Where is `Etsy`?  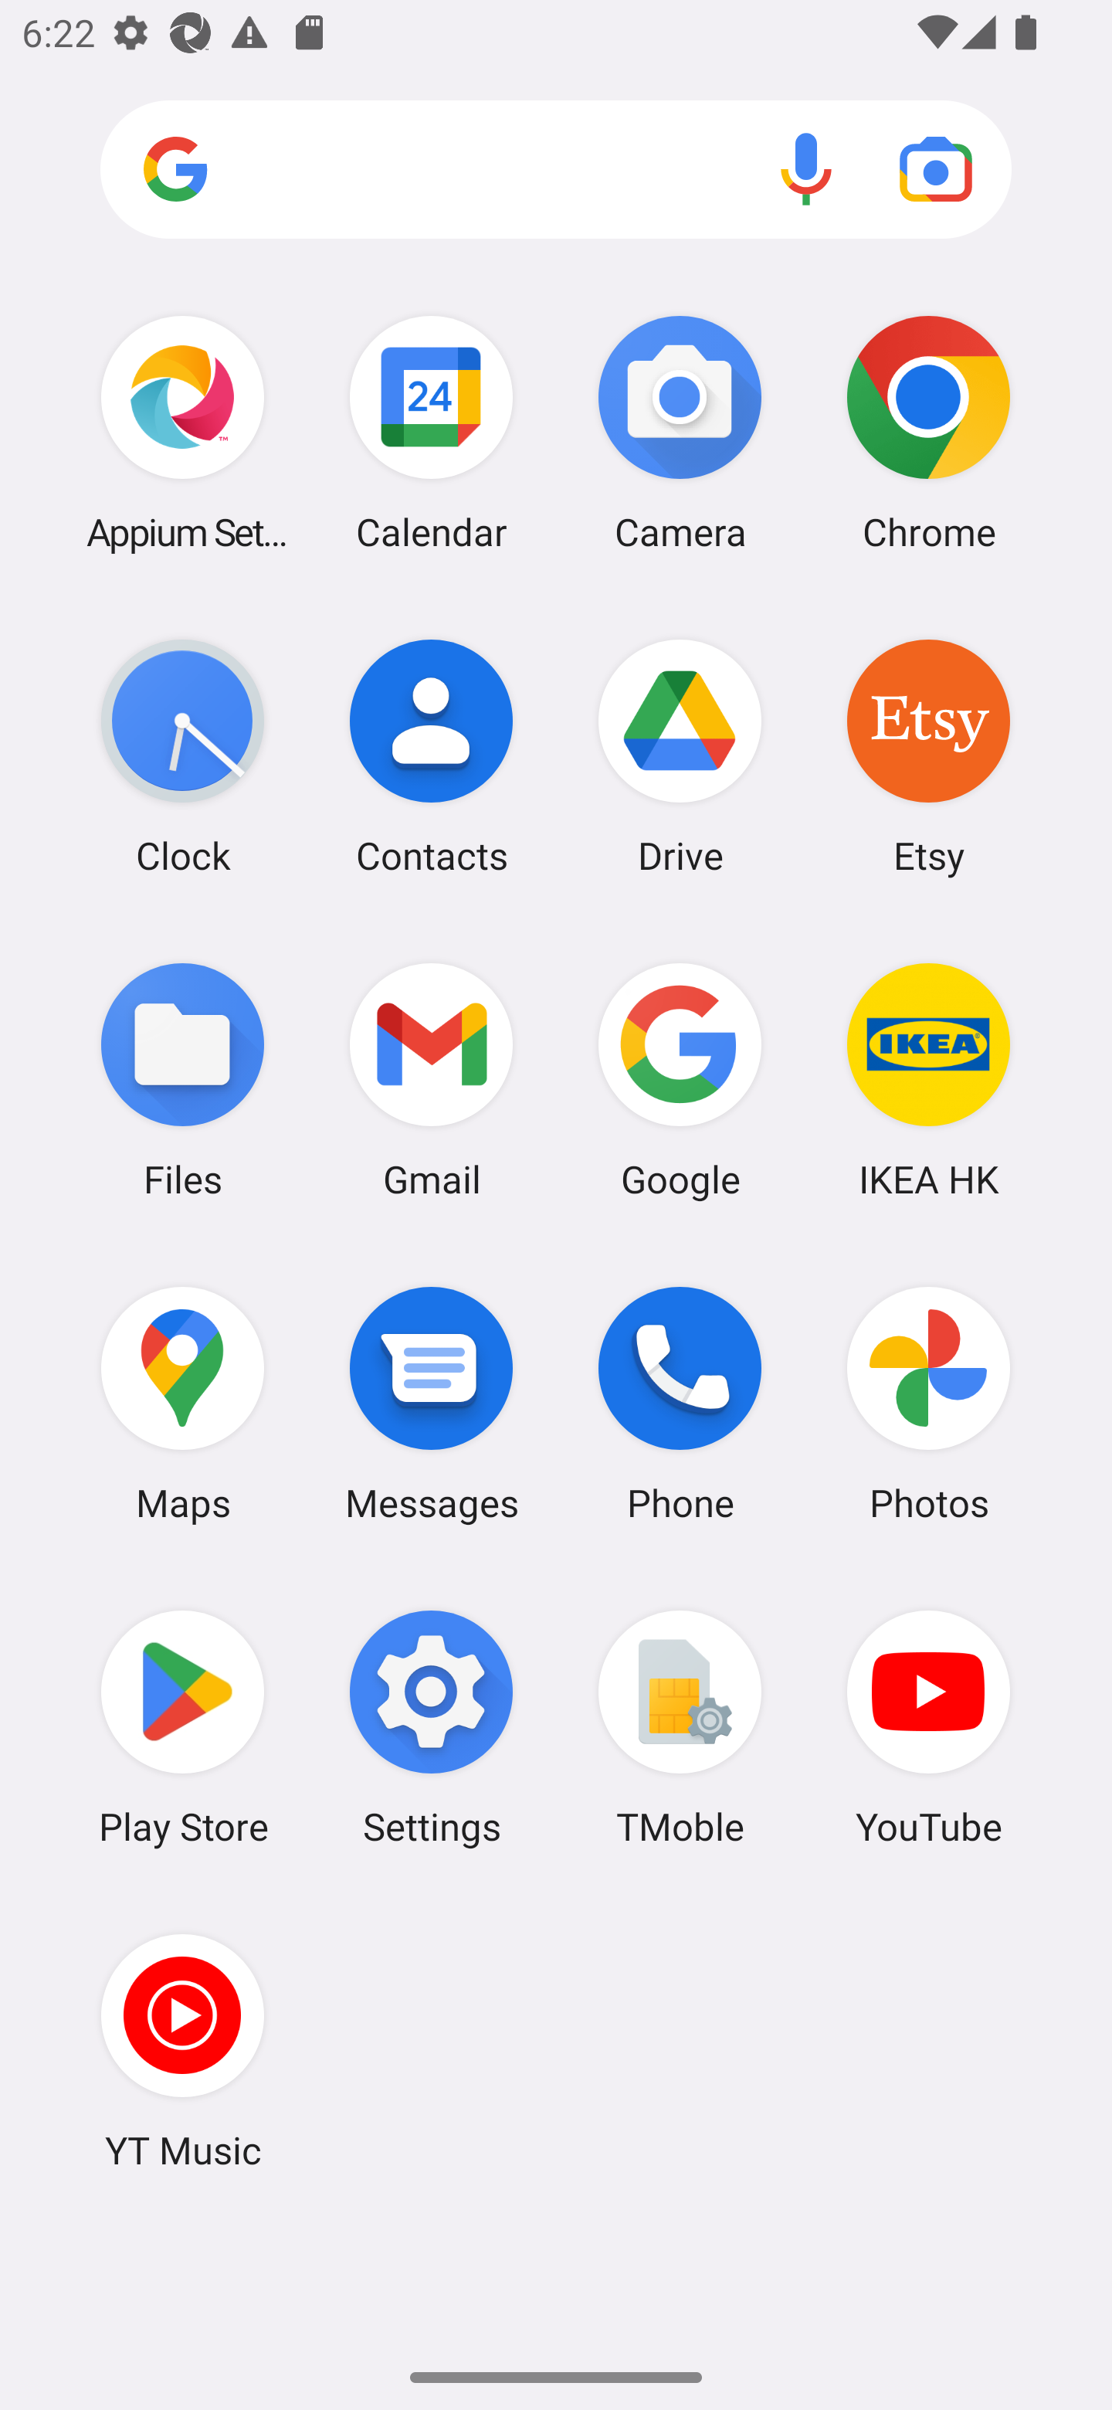
Etsy is located at coordinates (928, 756).